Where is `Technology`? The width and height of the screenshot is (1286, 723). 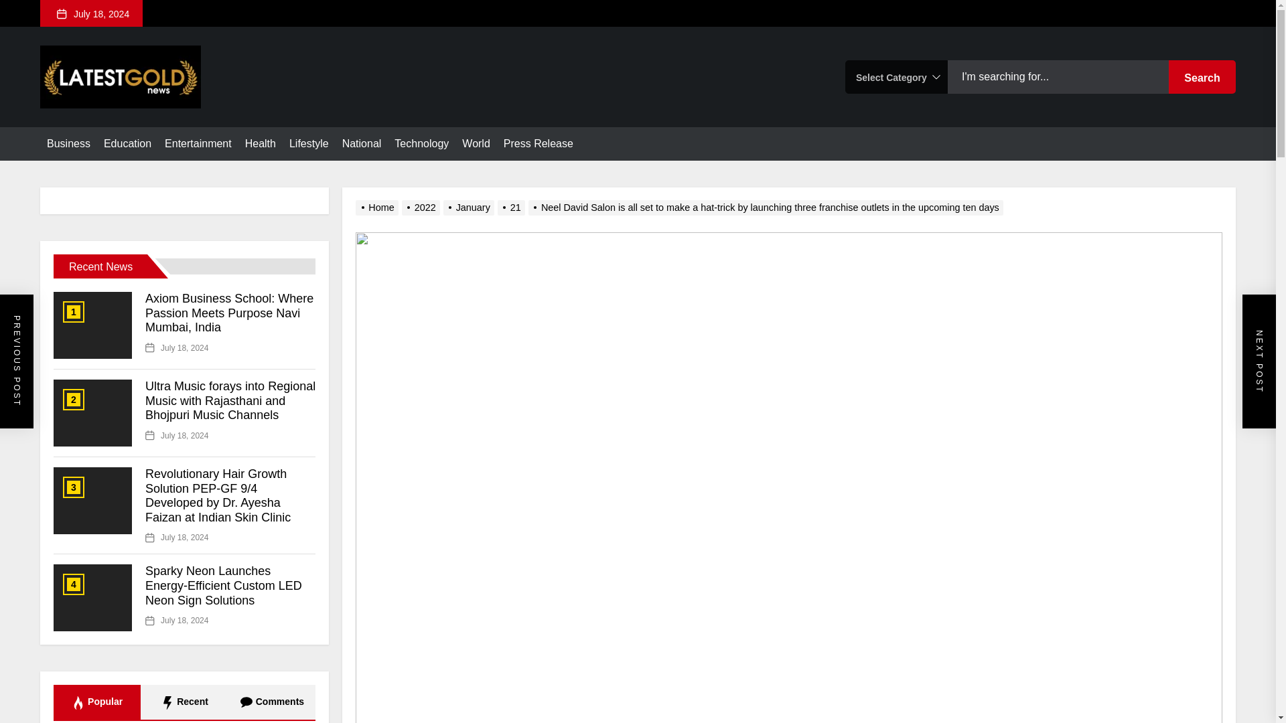 Technology is located at coordinates (422, 143).